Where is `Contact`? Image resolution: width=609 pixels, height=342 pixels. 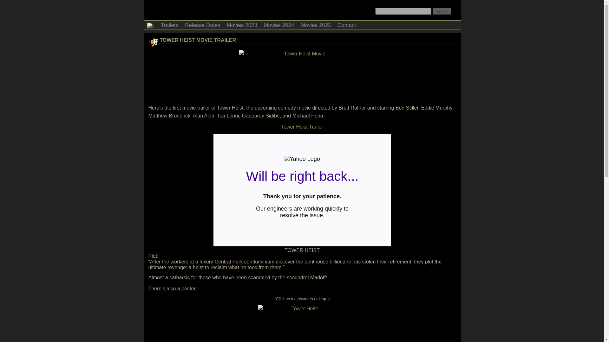 Contact is located at coordinates (347, 24).